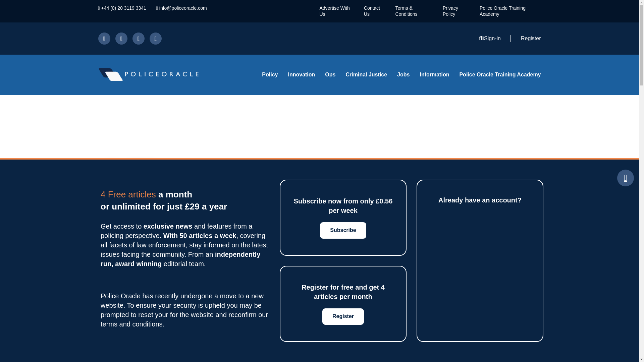  I want to click on Police Oracle Training Academy, so click(502, 11).